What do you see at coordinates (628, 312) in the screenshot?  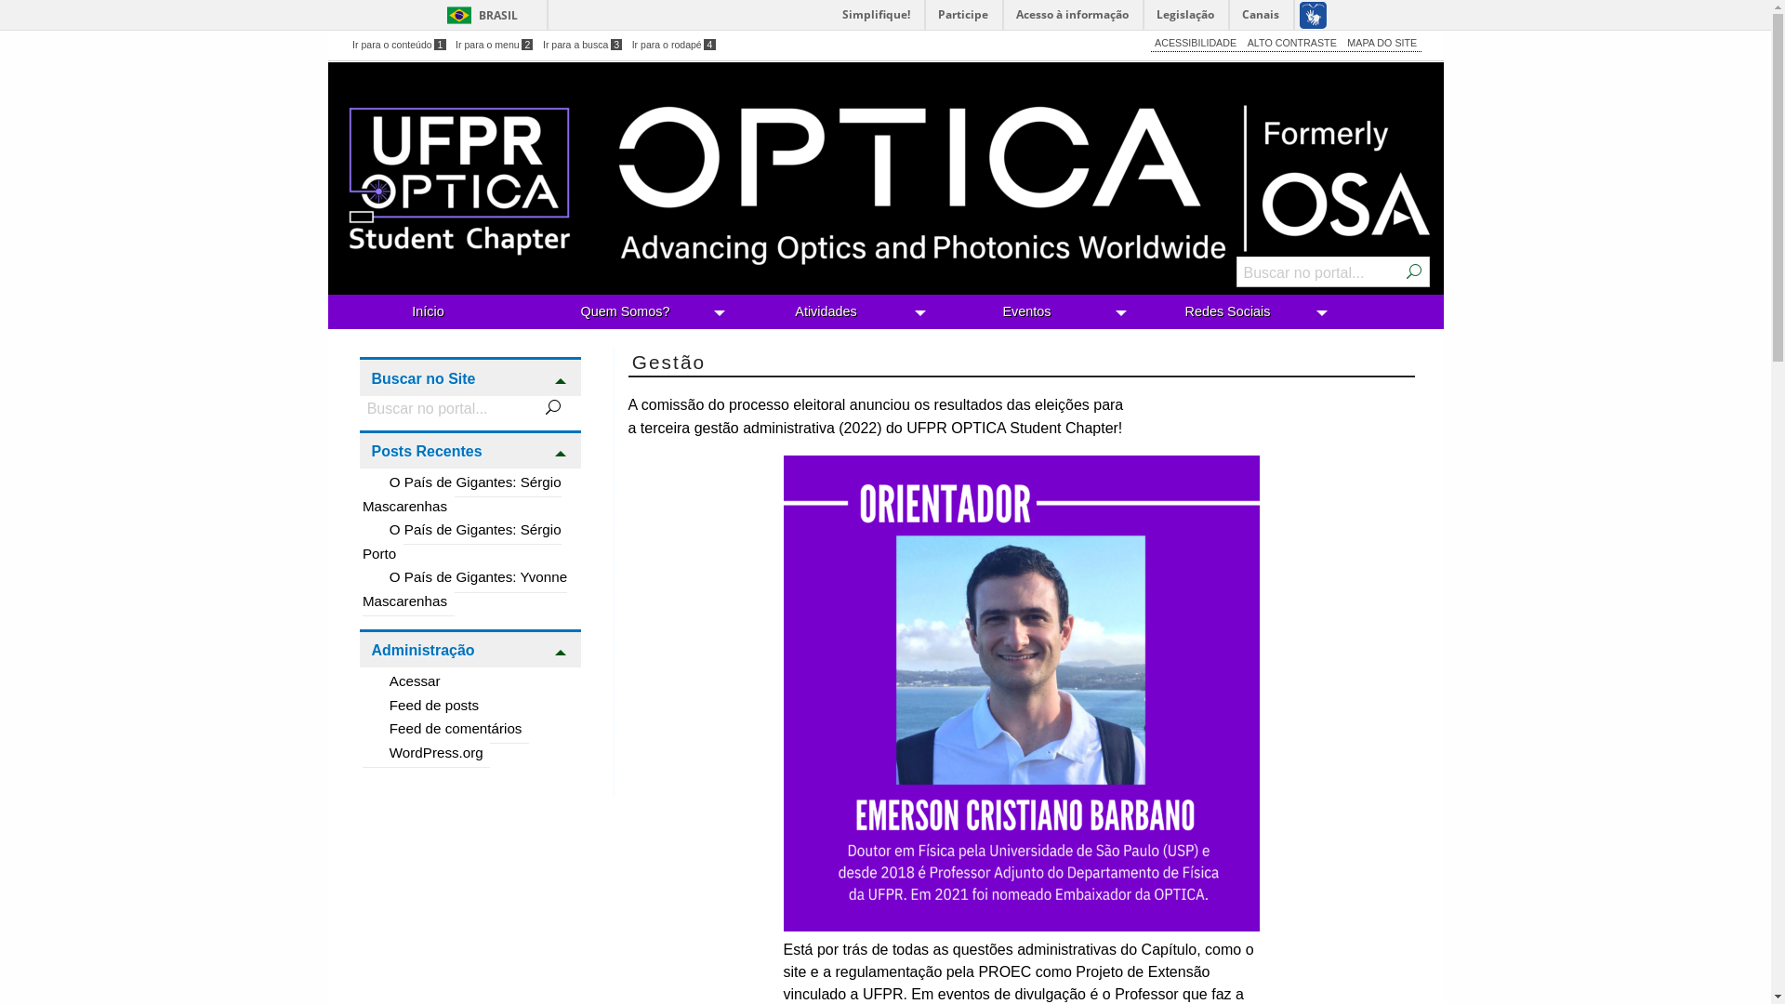 I see `Quem Somos?` at bounding box center [628, 312].